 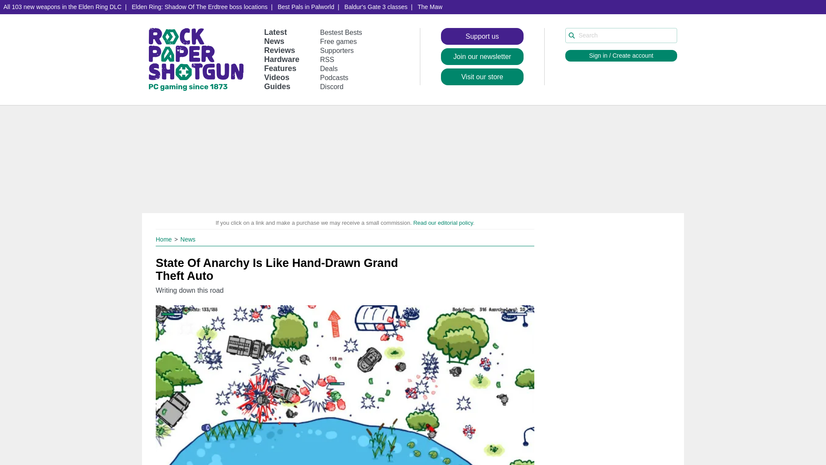 I want to click on Features, so click(x=280, y=68).